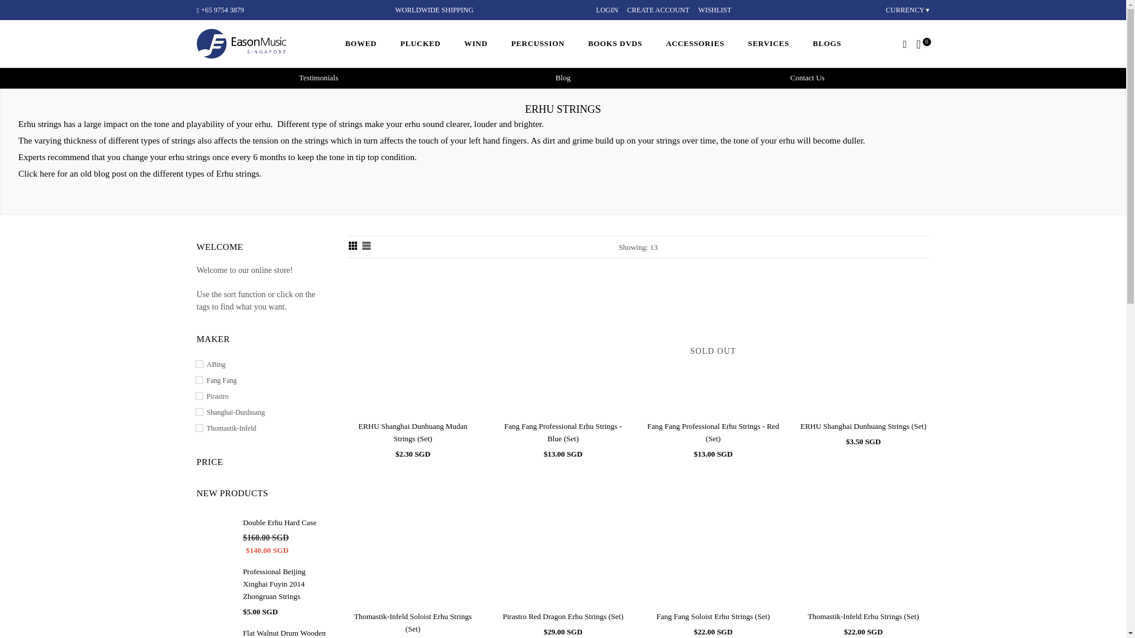  Describe the element at coordinates (607, 9) in the screenshot. I see `LOGIN` at that location.